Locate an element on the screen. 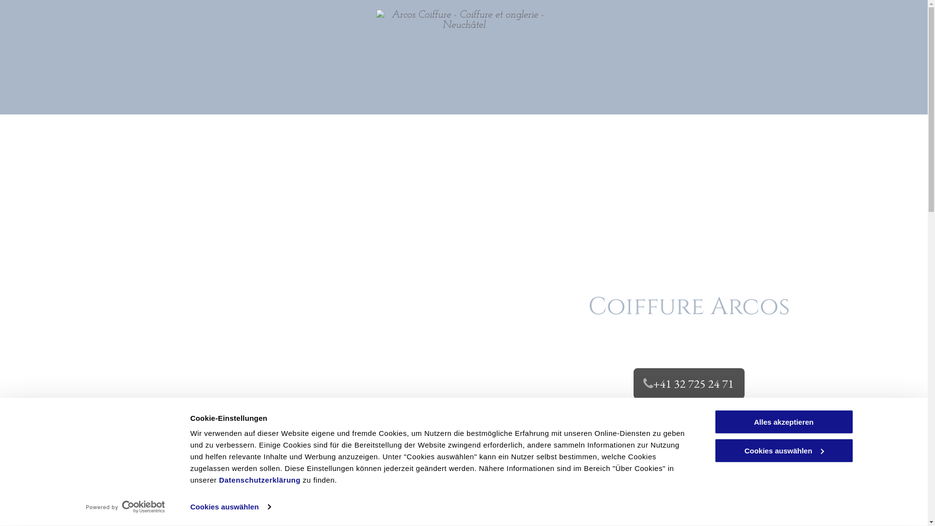 The width and height of the screenshot is (935, 526). +41 32 725 24 71 is located at coordinates (689, 384).